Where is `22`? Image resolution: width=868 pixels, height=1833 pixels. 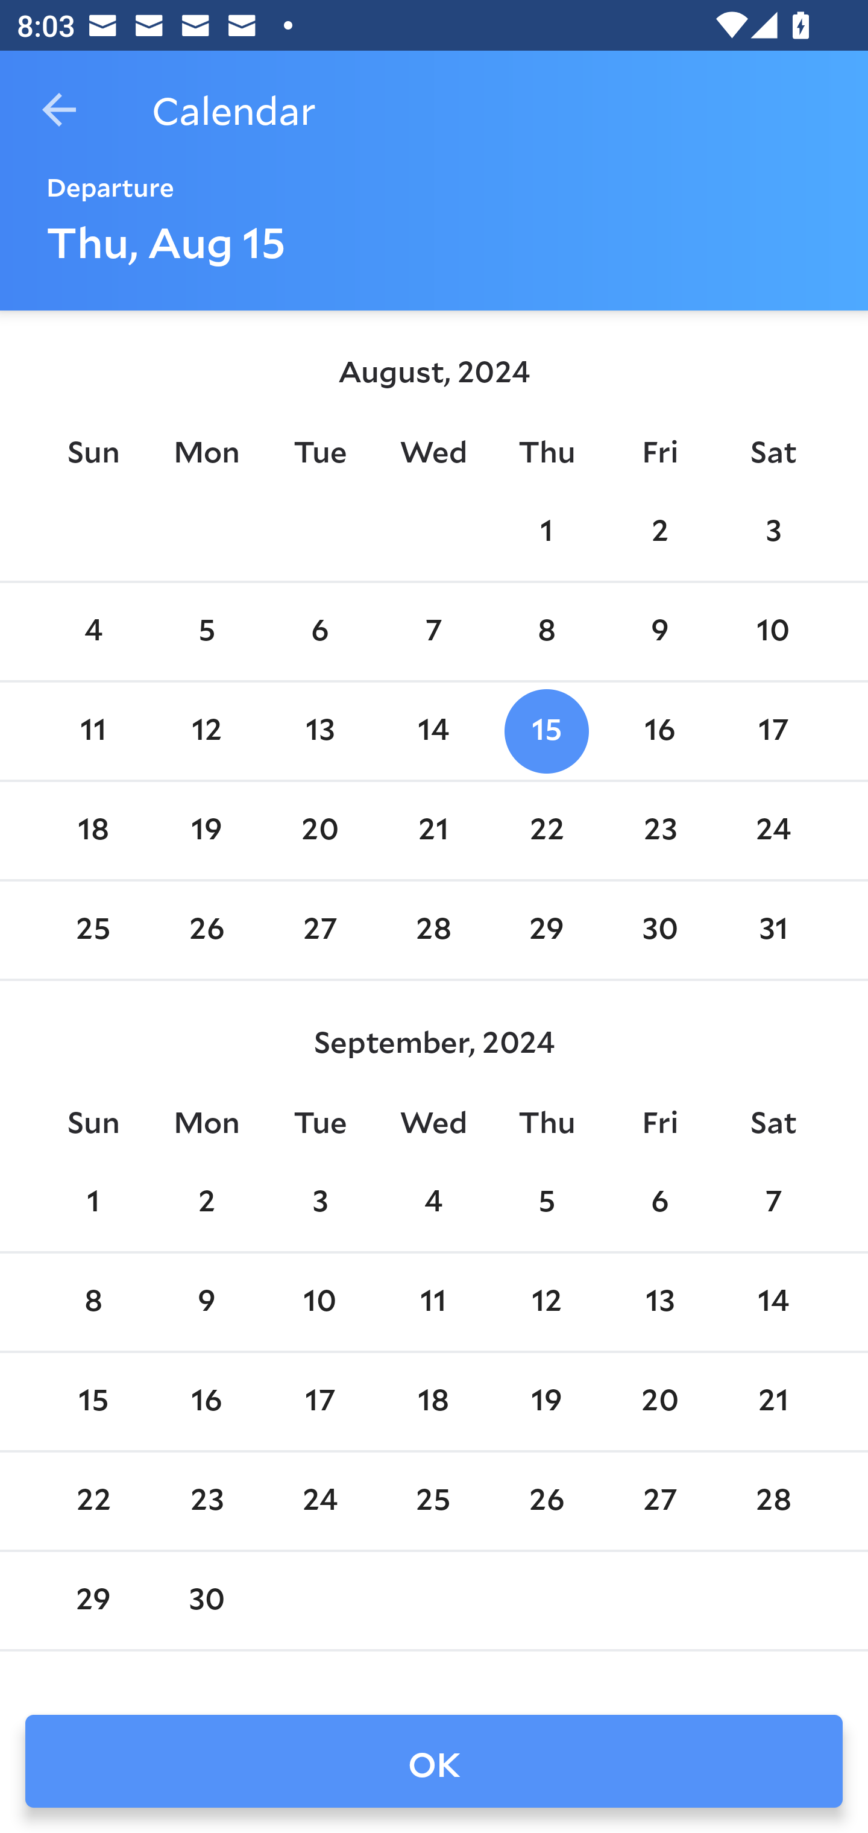 22 is located at coordinates (546, 830).